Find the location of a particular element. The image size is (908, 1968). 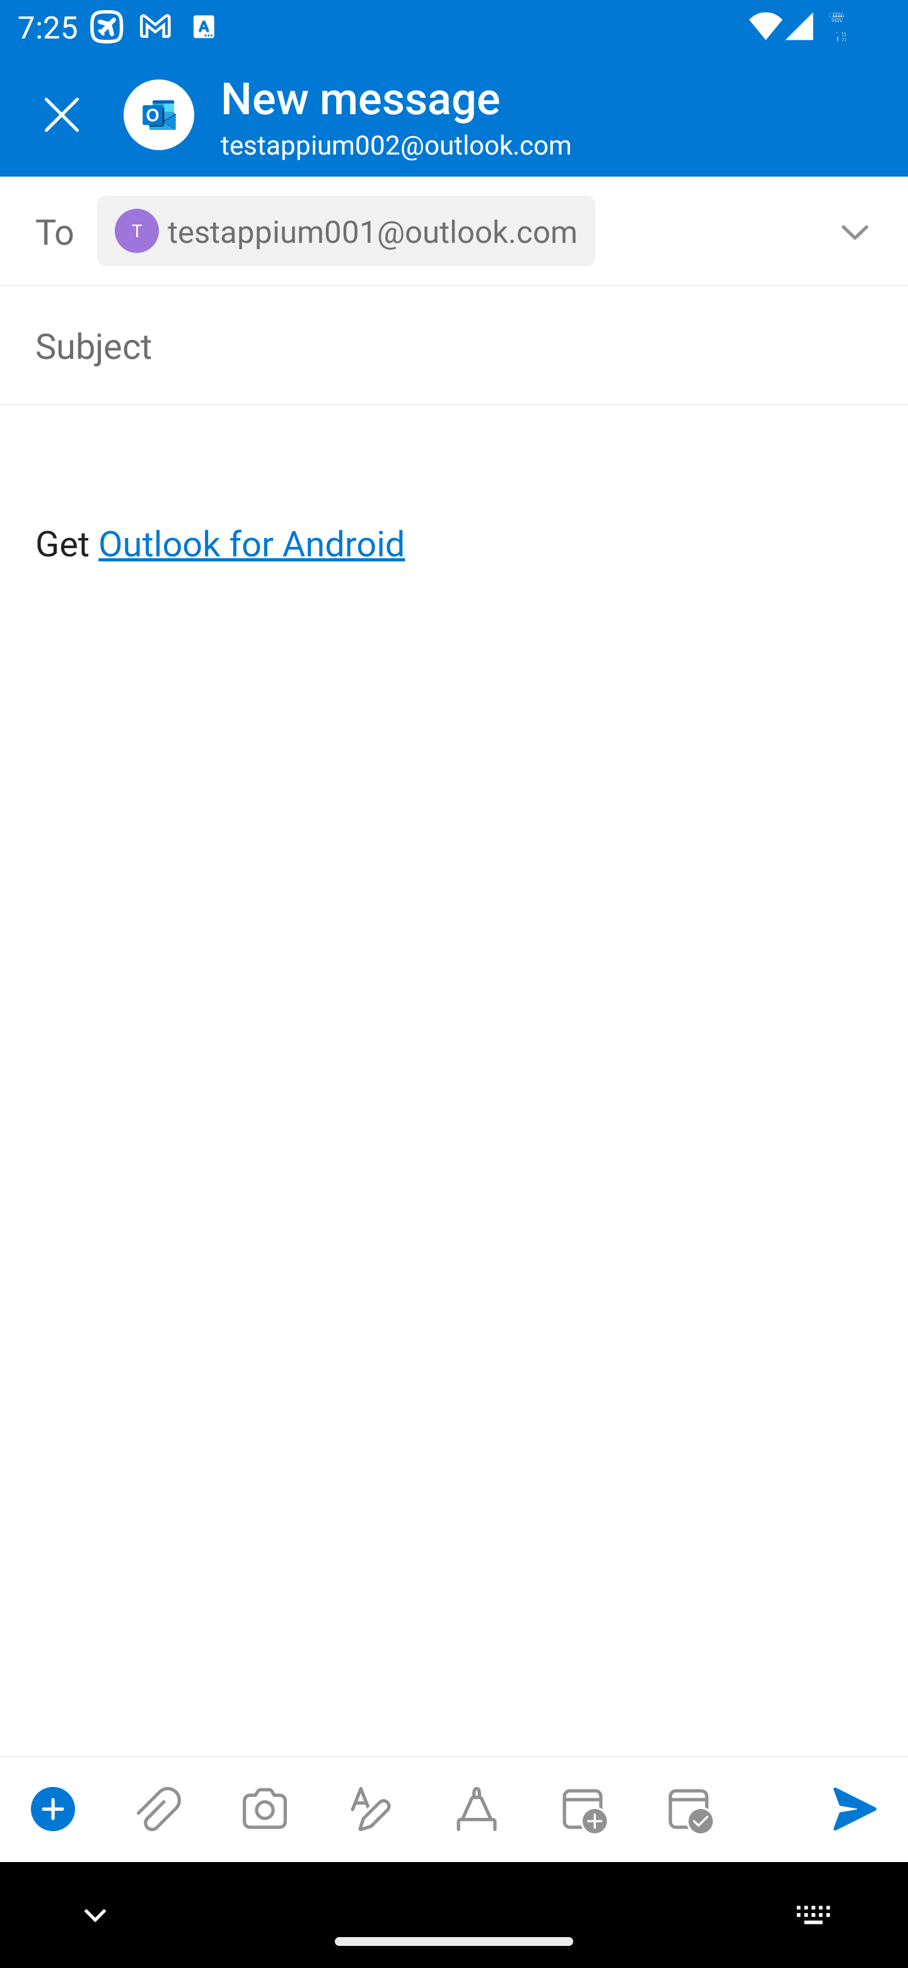

Show compose options is located at coordinates (53, 1808).